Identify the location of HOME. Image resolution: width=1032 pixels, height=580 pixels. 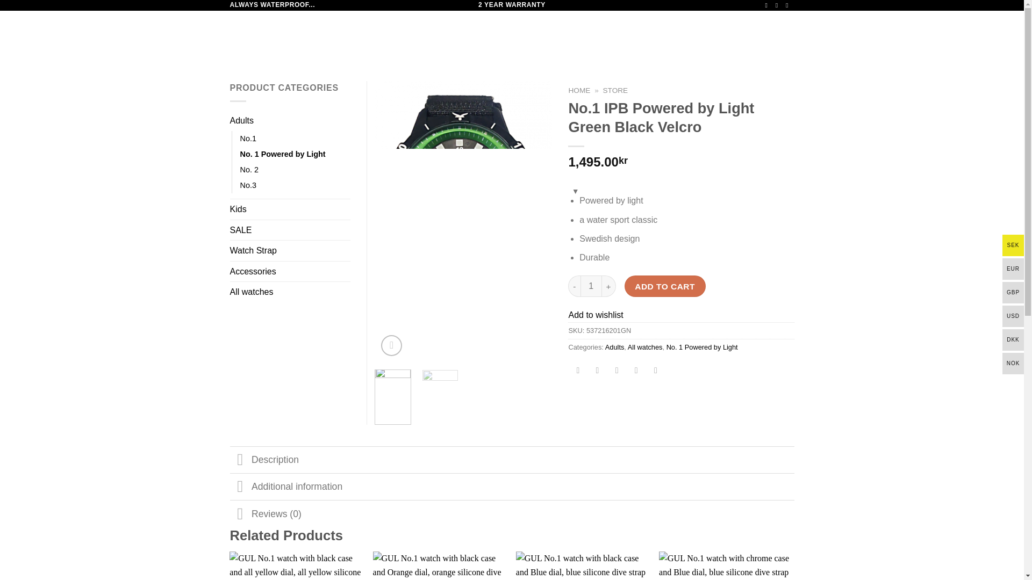
(379, 35).